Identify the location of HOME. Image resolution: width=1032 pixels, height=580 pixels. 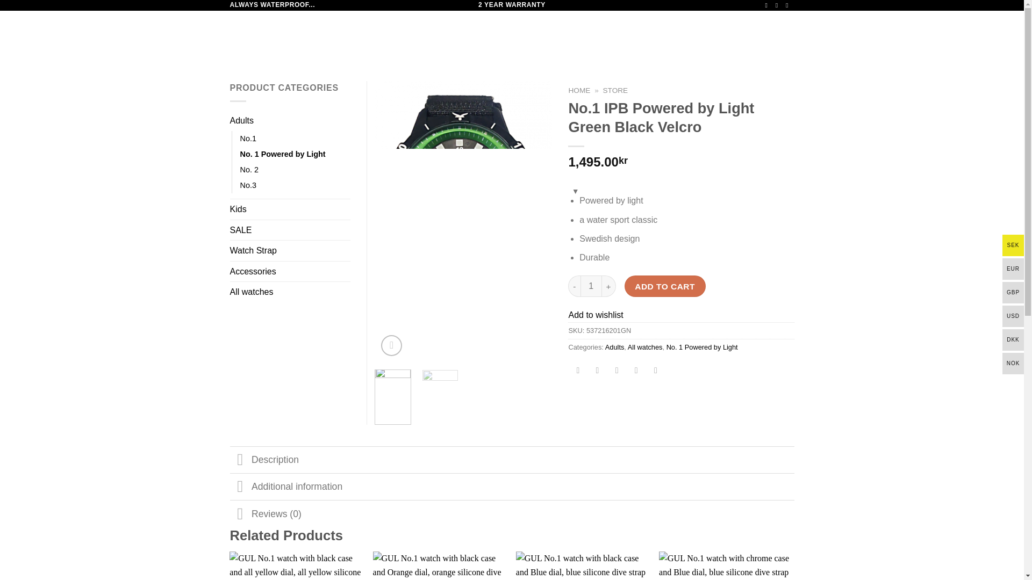
(379, 35).